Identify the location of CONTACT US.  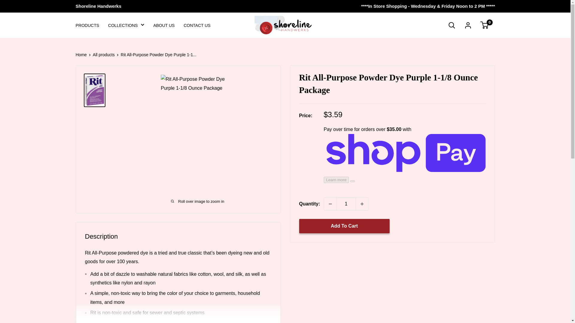
(197, 25).